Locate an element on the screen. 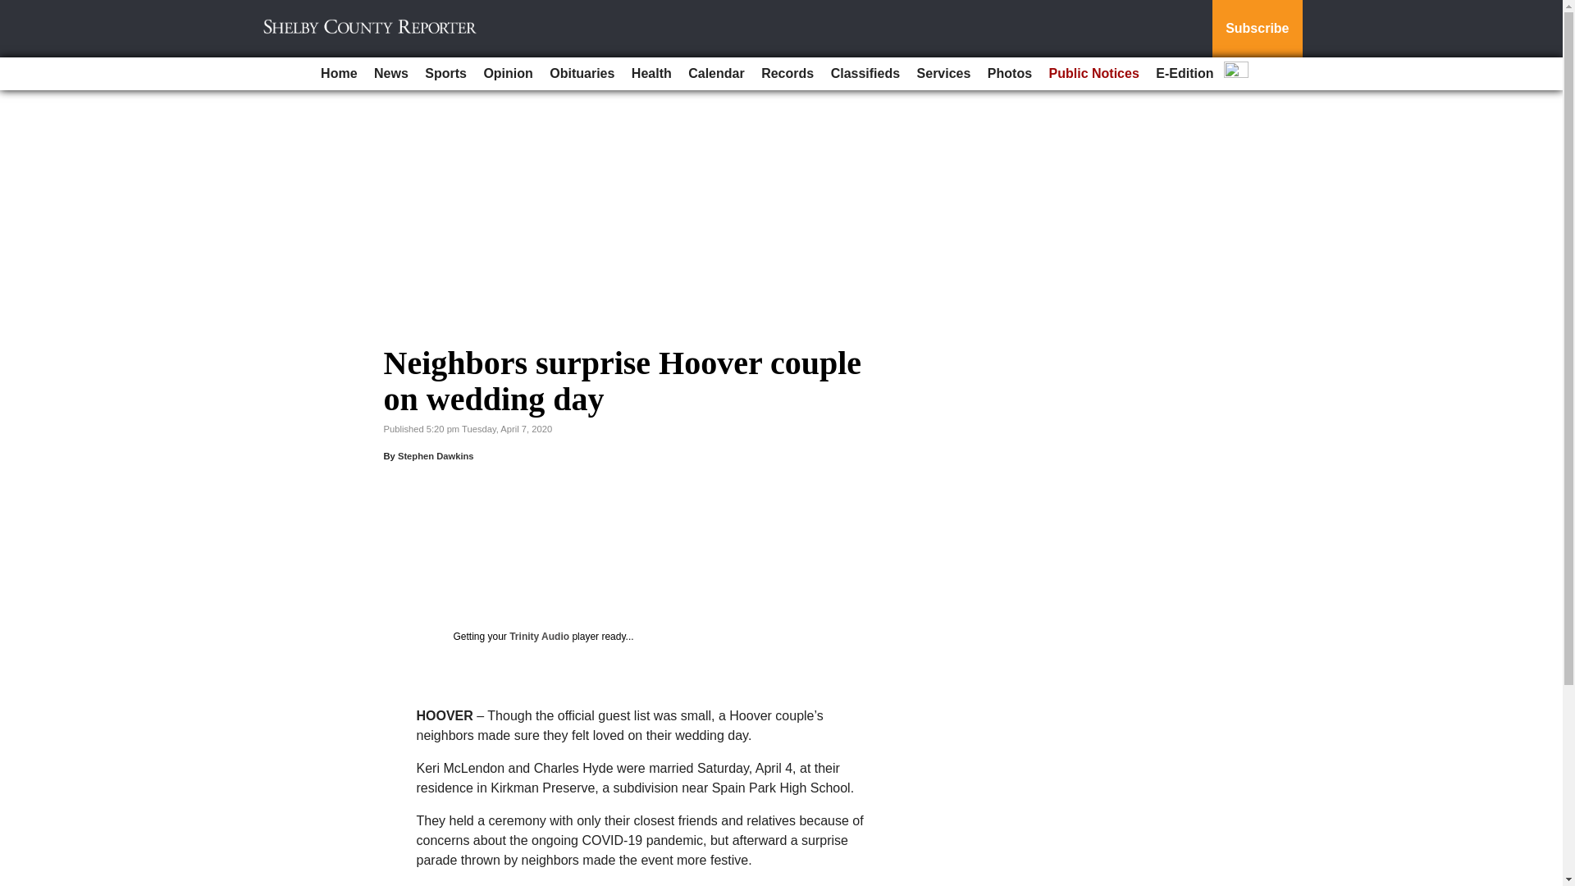 Image resolution: width=1575 pixels, height=886 pixels. Subscribe is located at coordinates (1257, 29).